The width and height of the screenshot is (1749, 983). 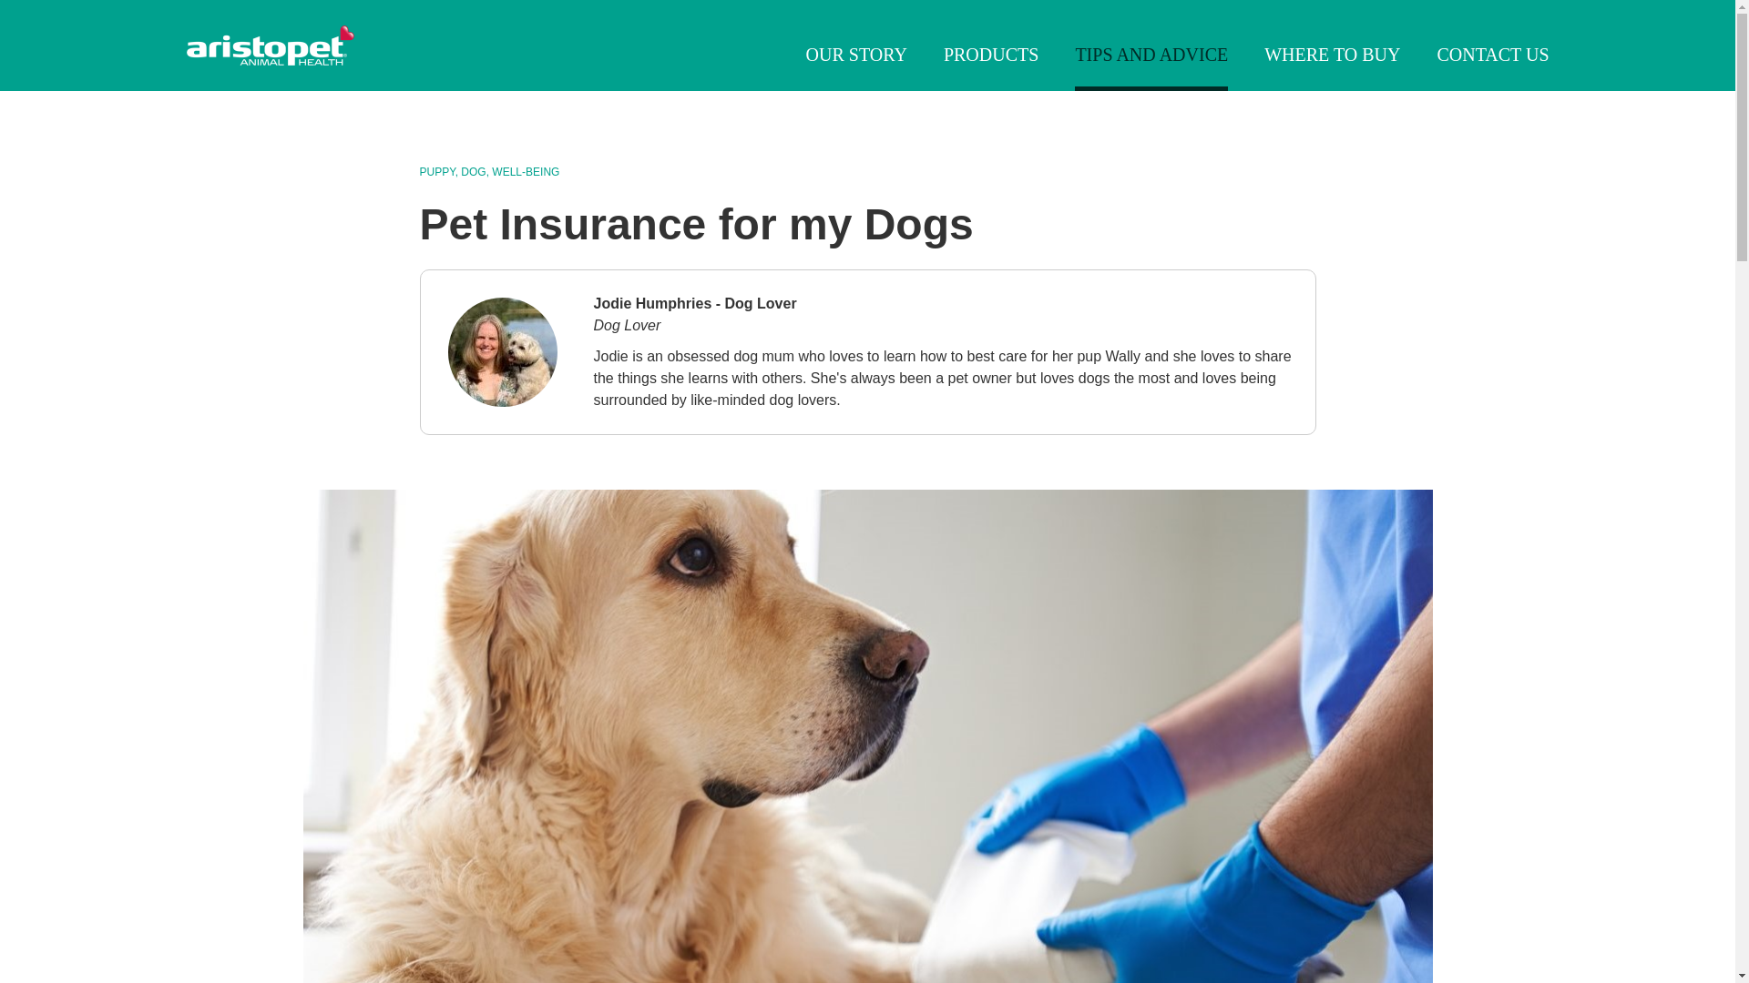 What do you see at coordinates (437, 171) in the screenshot?
I see `Articles by Puppy` at bounding box center [437, 171].